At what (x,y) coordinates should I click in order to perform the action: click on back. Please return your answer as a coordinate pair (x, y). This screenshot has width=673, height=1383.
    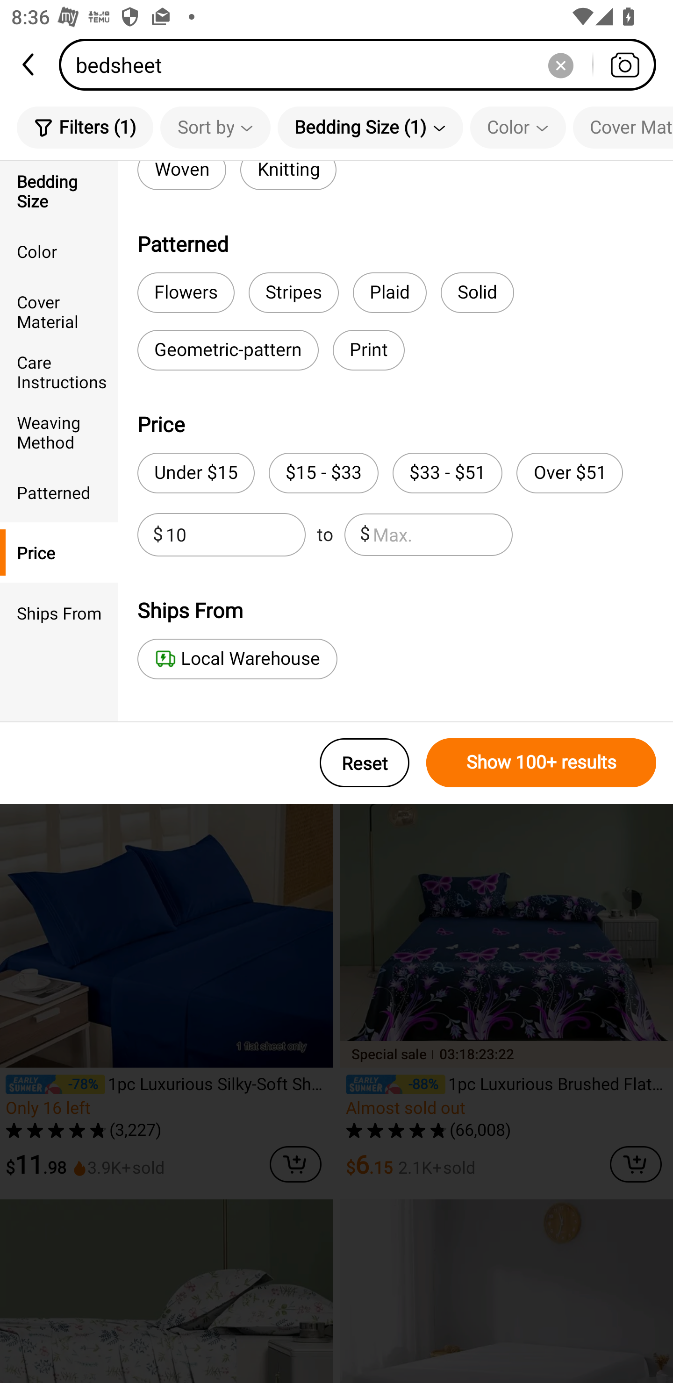
    Looking at the image, I should click on (29, 64).